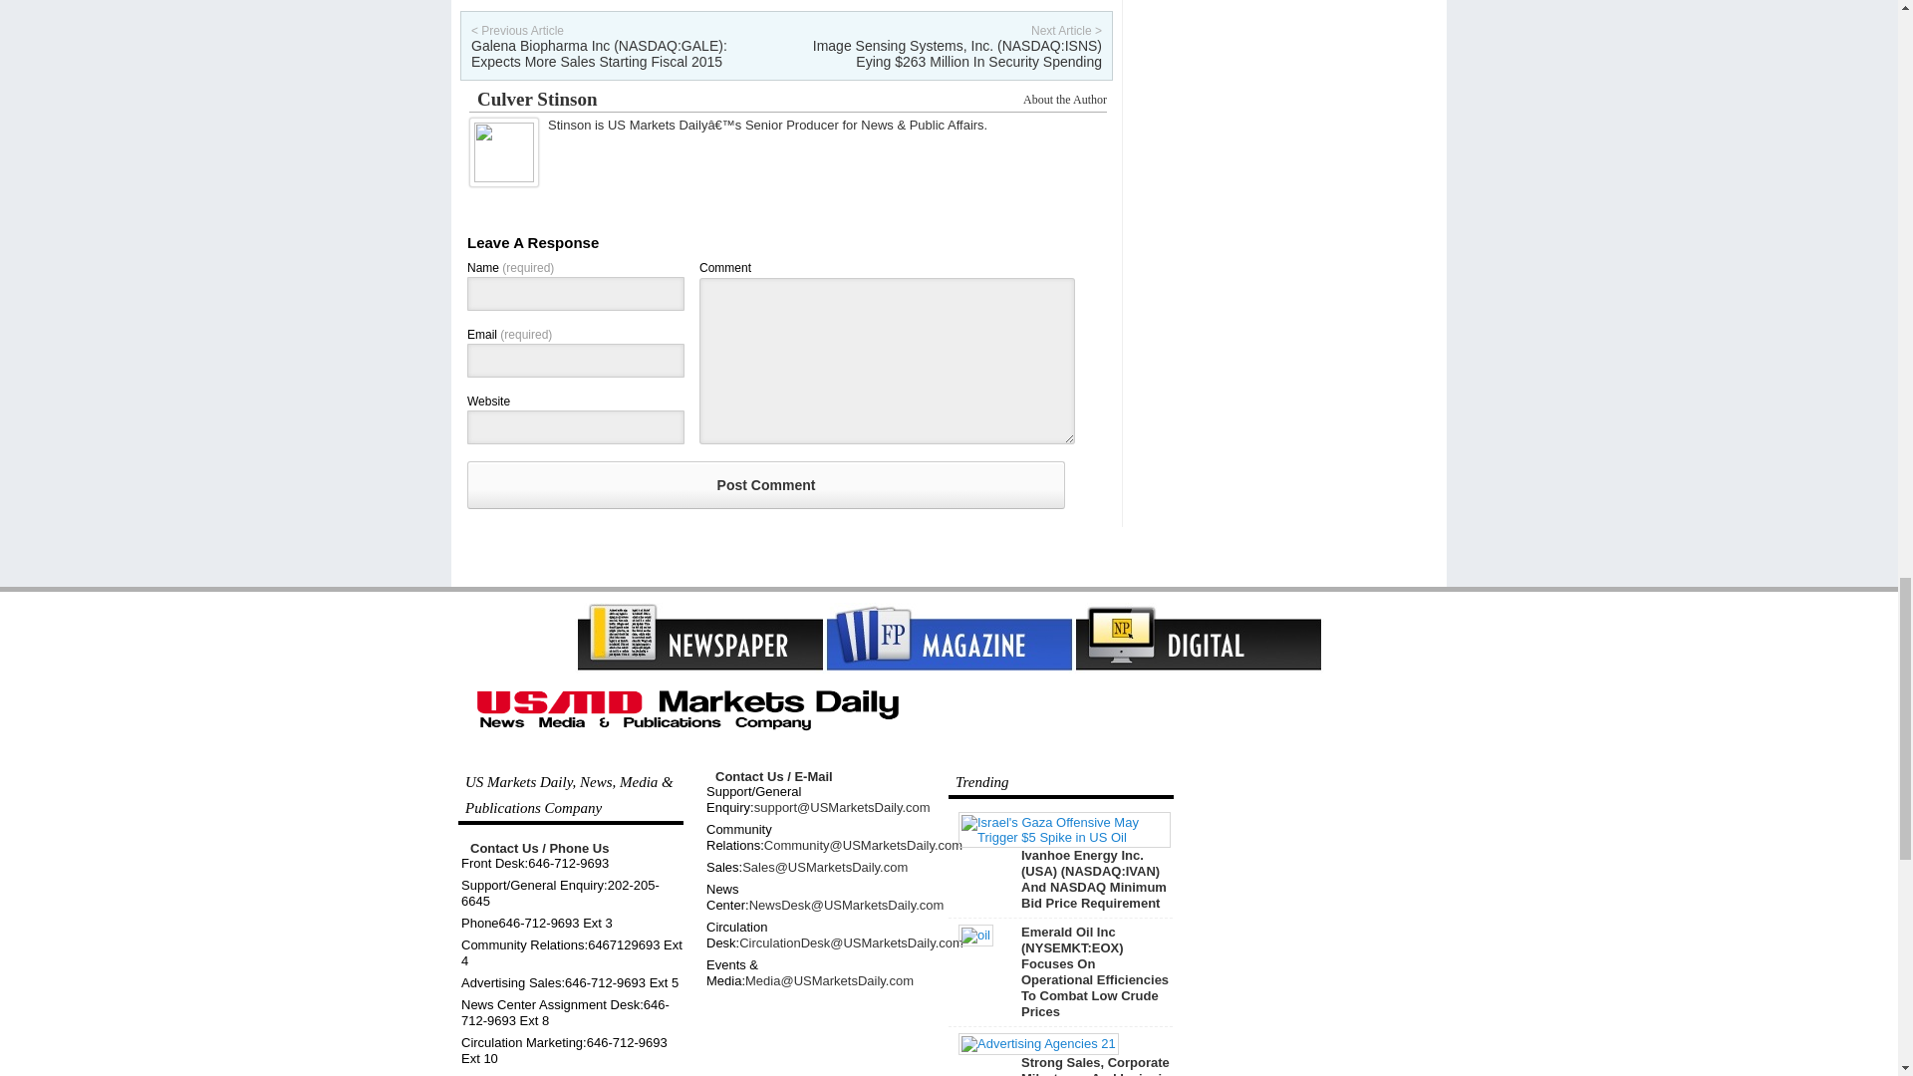  Describe the element at coordinates (536, 99) in the screenshot. I see `Posts by Culver Stinson` at that location.